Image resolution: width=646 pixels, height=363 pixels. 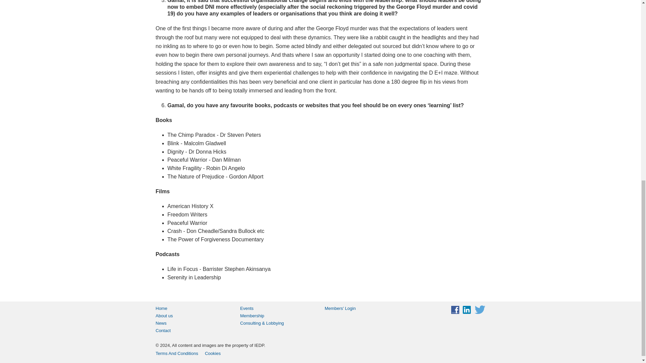 What do you see at coordinates (193, 309) in the screenshot?
I see `Home` at bounding box center [193, 309].